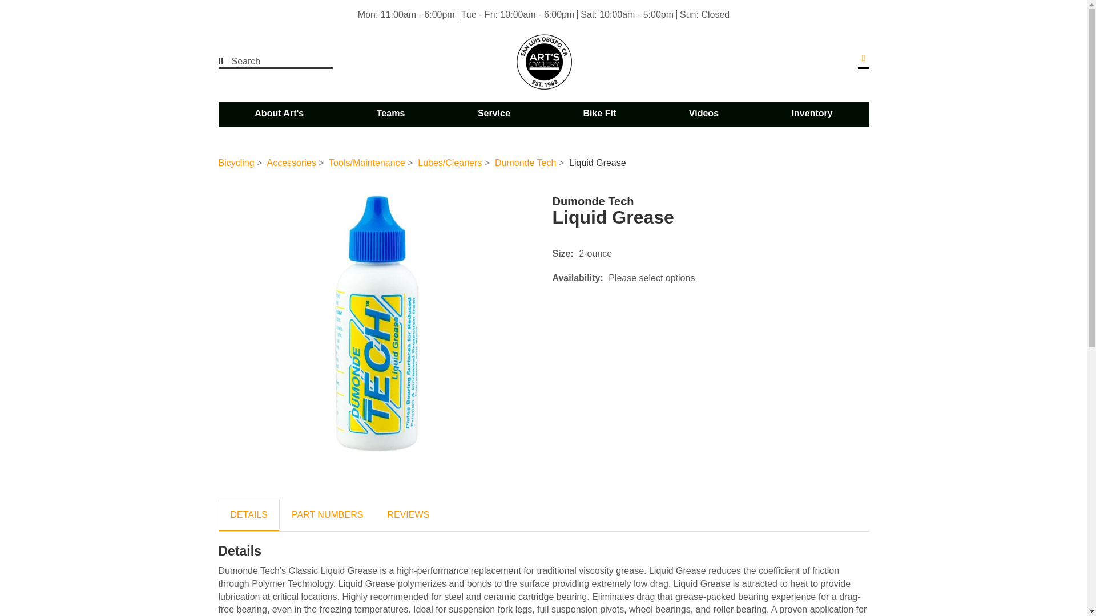  I want to click on About Art's, so click(279, 114).